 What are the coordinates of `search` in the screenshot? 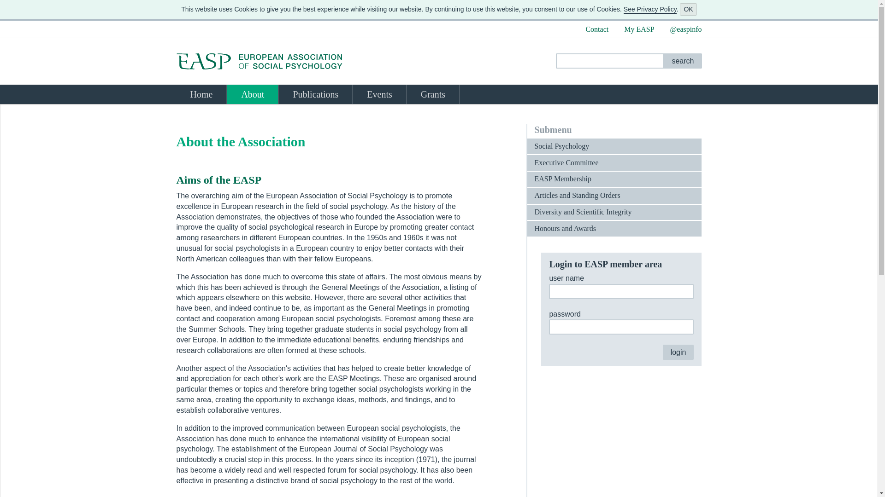 It's located at (683, 61).